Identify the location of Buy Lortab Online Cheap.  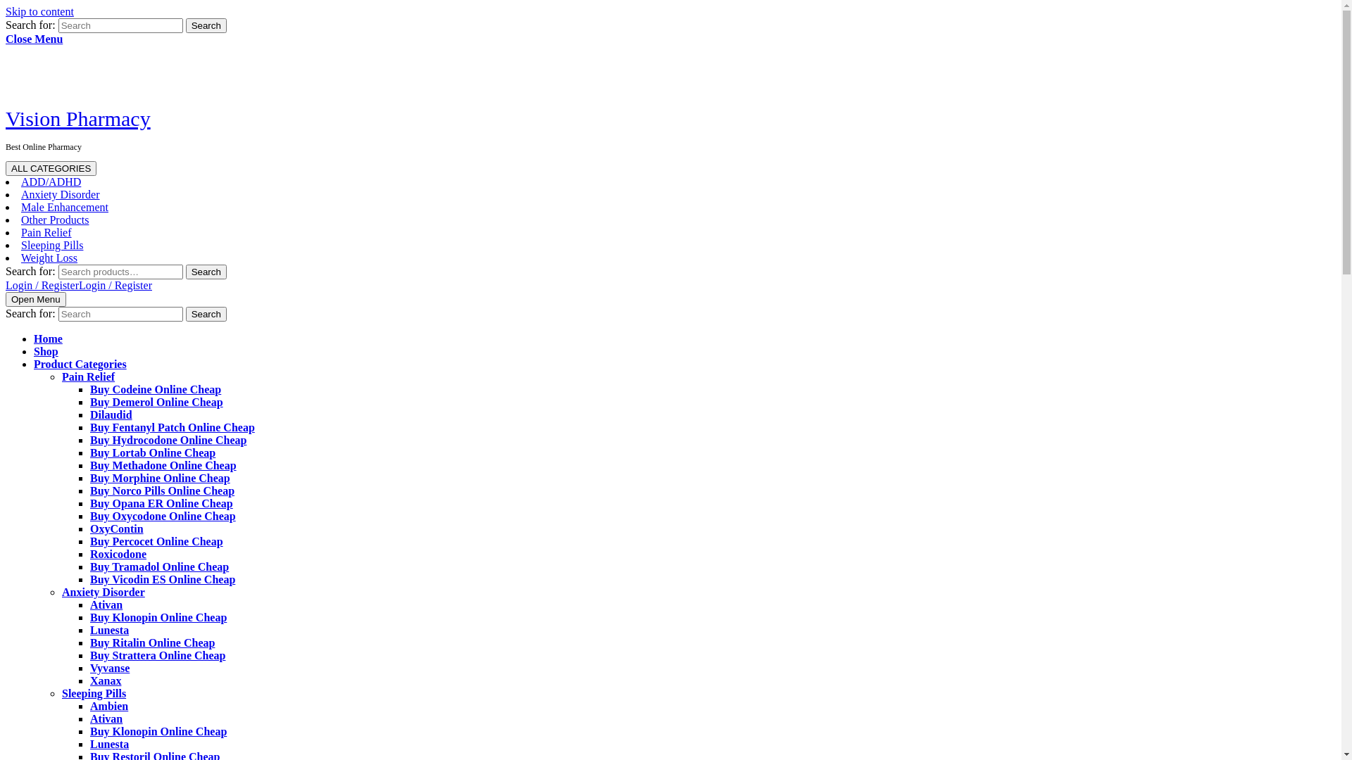
(153, 452).